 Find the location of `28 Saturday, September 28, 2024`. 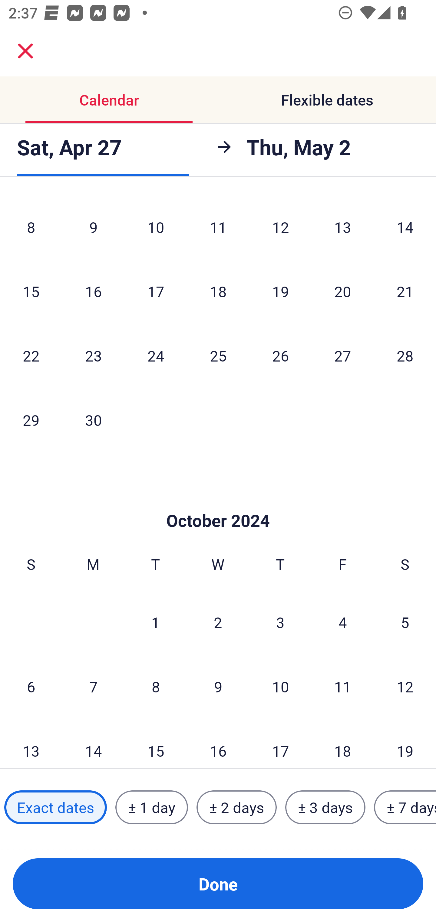

28 Saturday, September 28, 2024 is located at coordinates (405, 355).